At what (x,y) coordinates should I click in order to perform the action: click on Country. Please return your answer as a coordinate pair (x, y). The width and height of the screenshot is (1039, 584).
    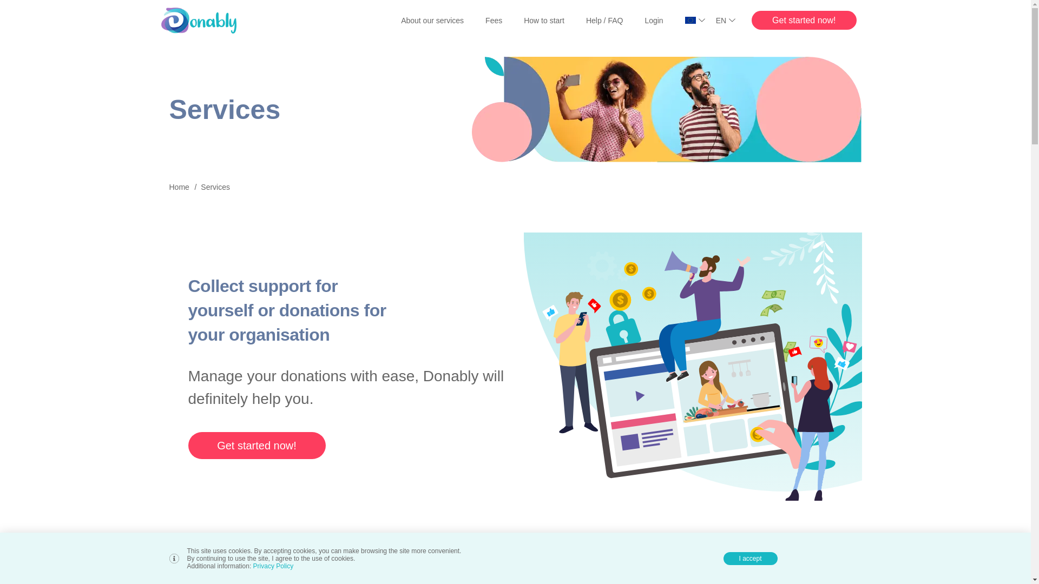
    Looking at the image, I should click on (695, 20).